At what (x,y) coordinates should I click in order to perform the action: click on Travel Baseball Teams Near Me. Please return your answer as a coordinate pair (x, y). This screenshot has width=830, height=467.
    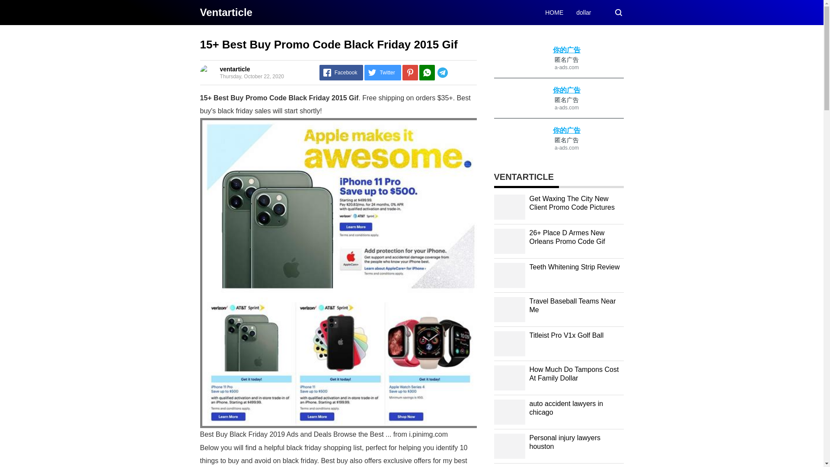
    Looking at the image, I should click on (572, 305).